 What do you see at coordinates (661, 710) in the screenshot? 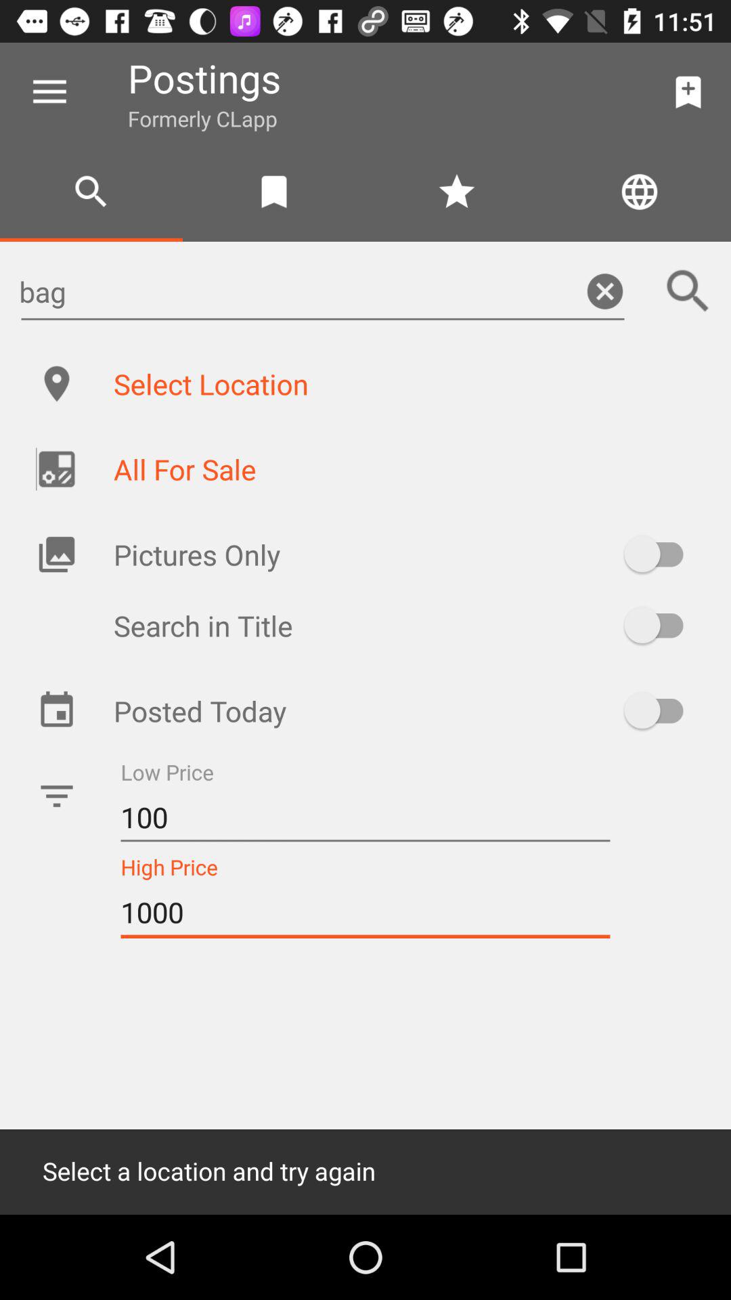
I see `enable posted today` at bounding box center [661, 710].